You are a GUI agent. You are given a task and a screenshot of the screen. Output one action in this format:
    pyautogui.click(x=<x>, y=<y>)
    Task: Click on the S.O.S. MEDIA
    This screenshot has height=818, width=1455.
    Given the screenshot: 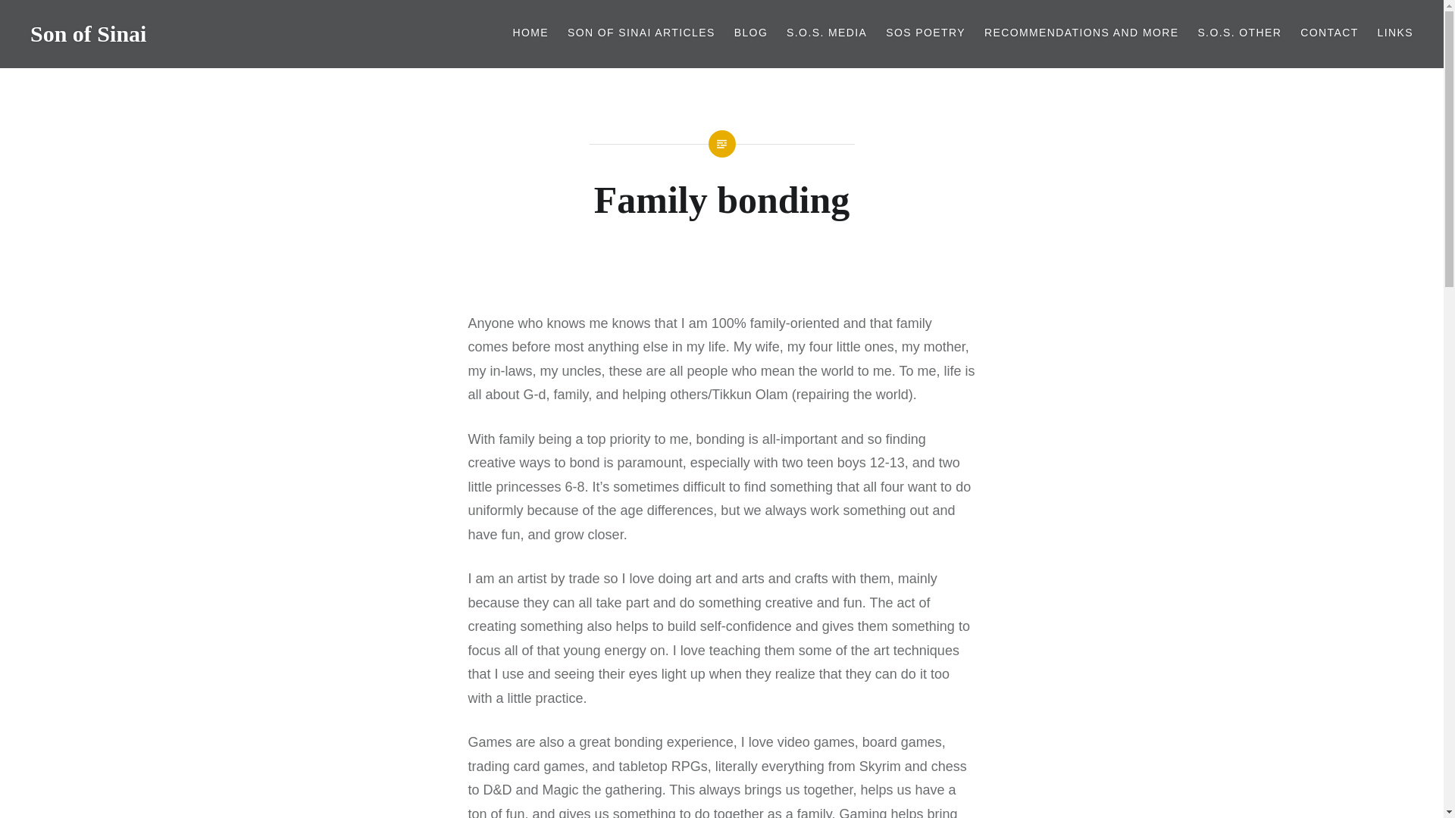 What is the action you would take?
    pyautogui.click(x=827, y=33)
    